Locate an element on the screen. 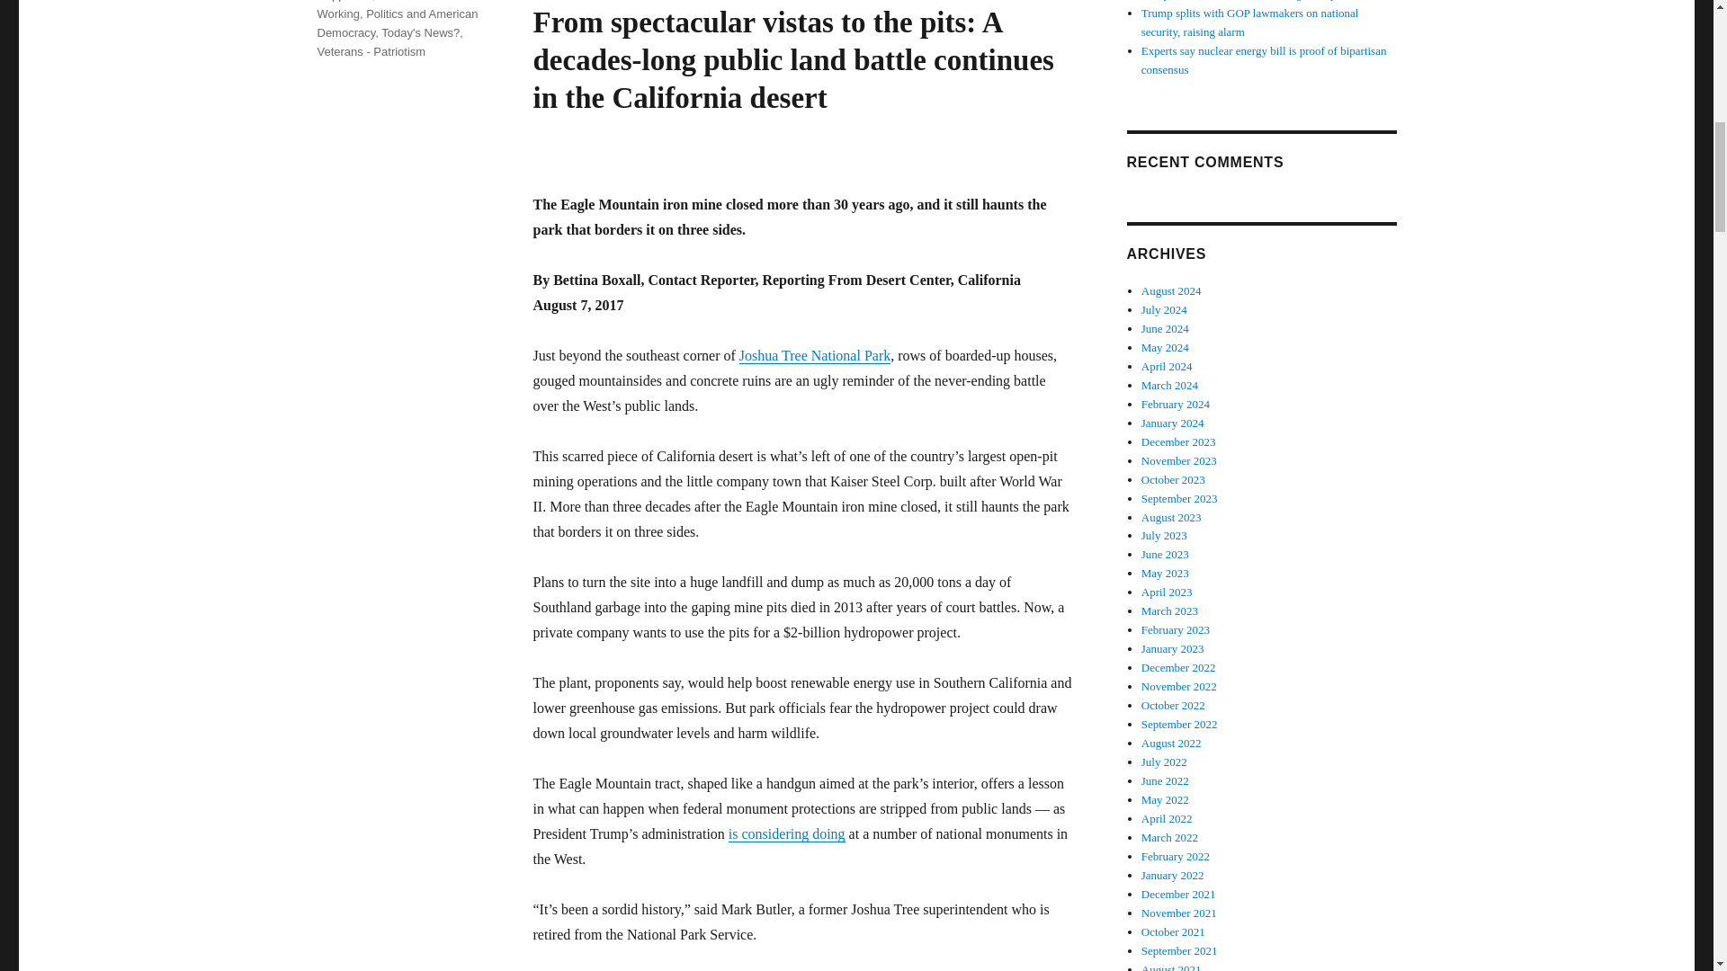 Image resolution: width=1727 pixels, height=971 pixels. April 2024 is located at coordinates (1168, 365).